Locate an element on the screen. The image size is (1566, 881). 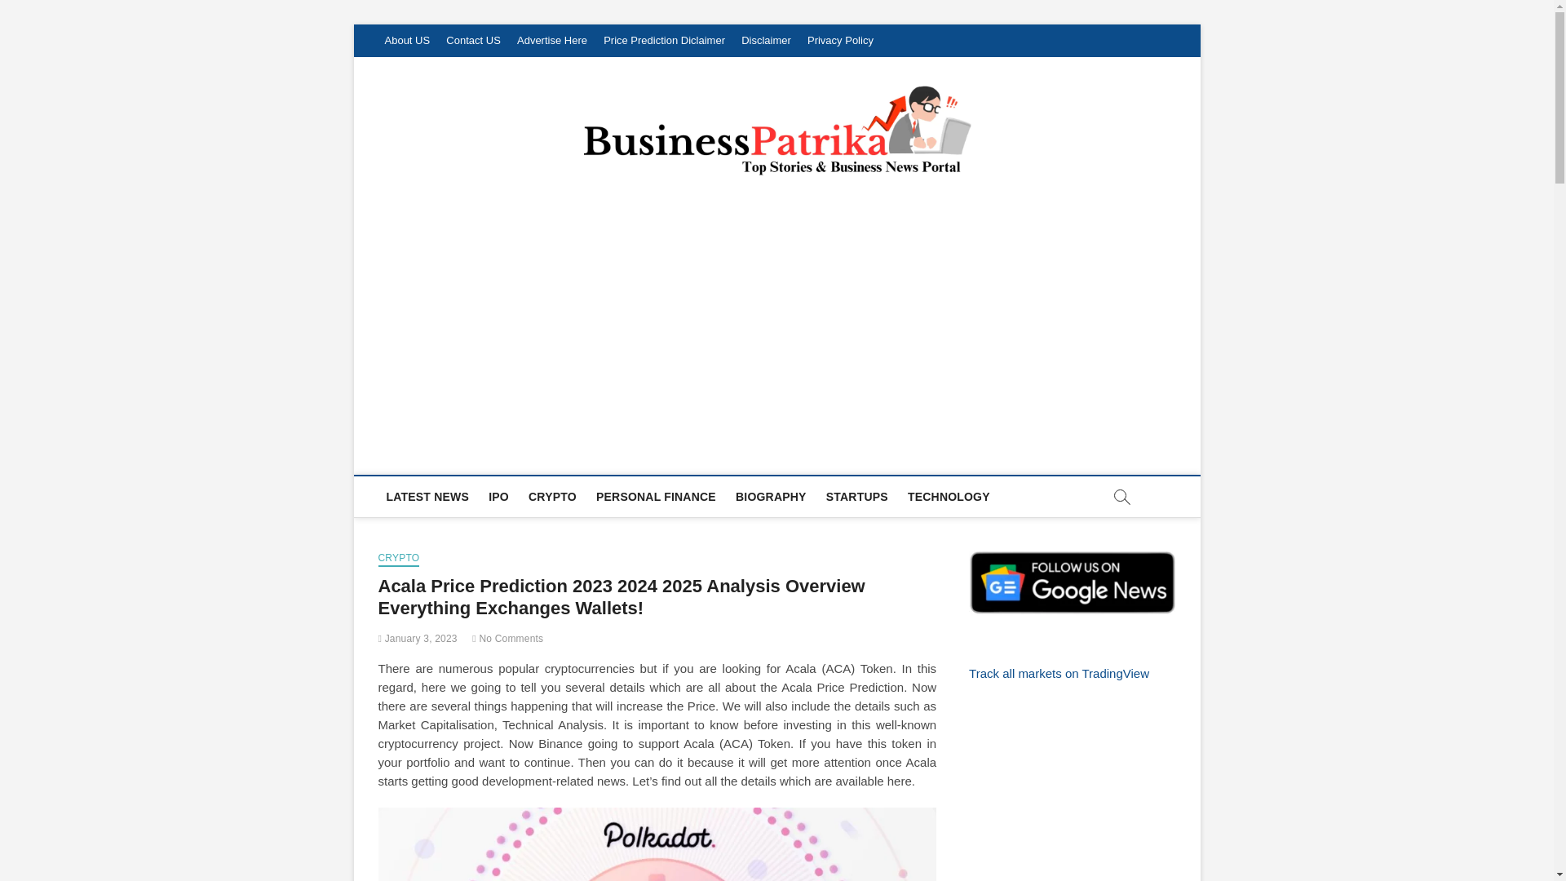
Business Patrika is located at coordinates (496, 455).